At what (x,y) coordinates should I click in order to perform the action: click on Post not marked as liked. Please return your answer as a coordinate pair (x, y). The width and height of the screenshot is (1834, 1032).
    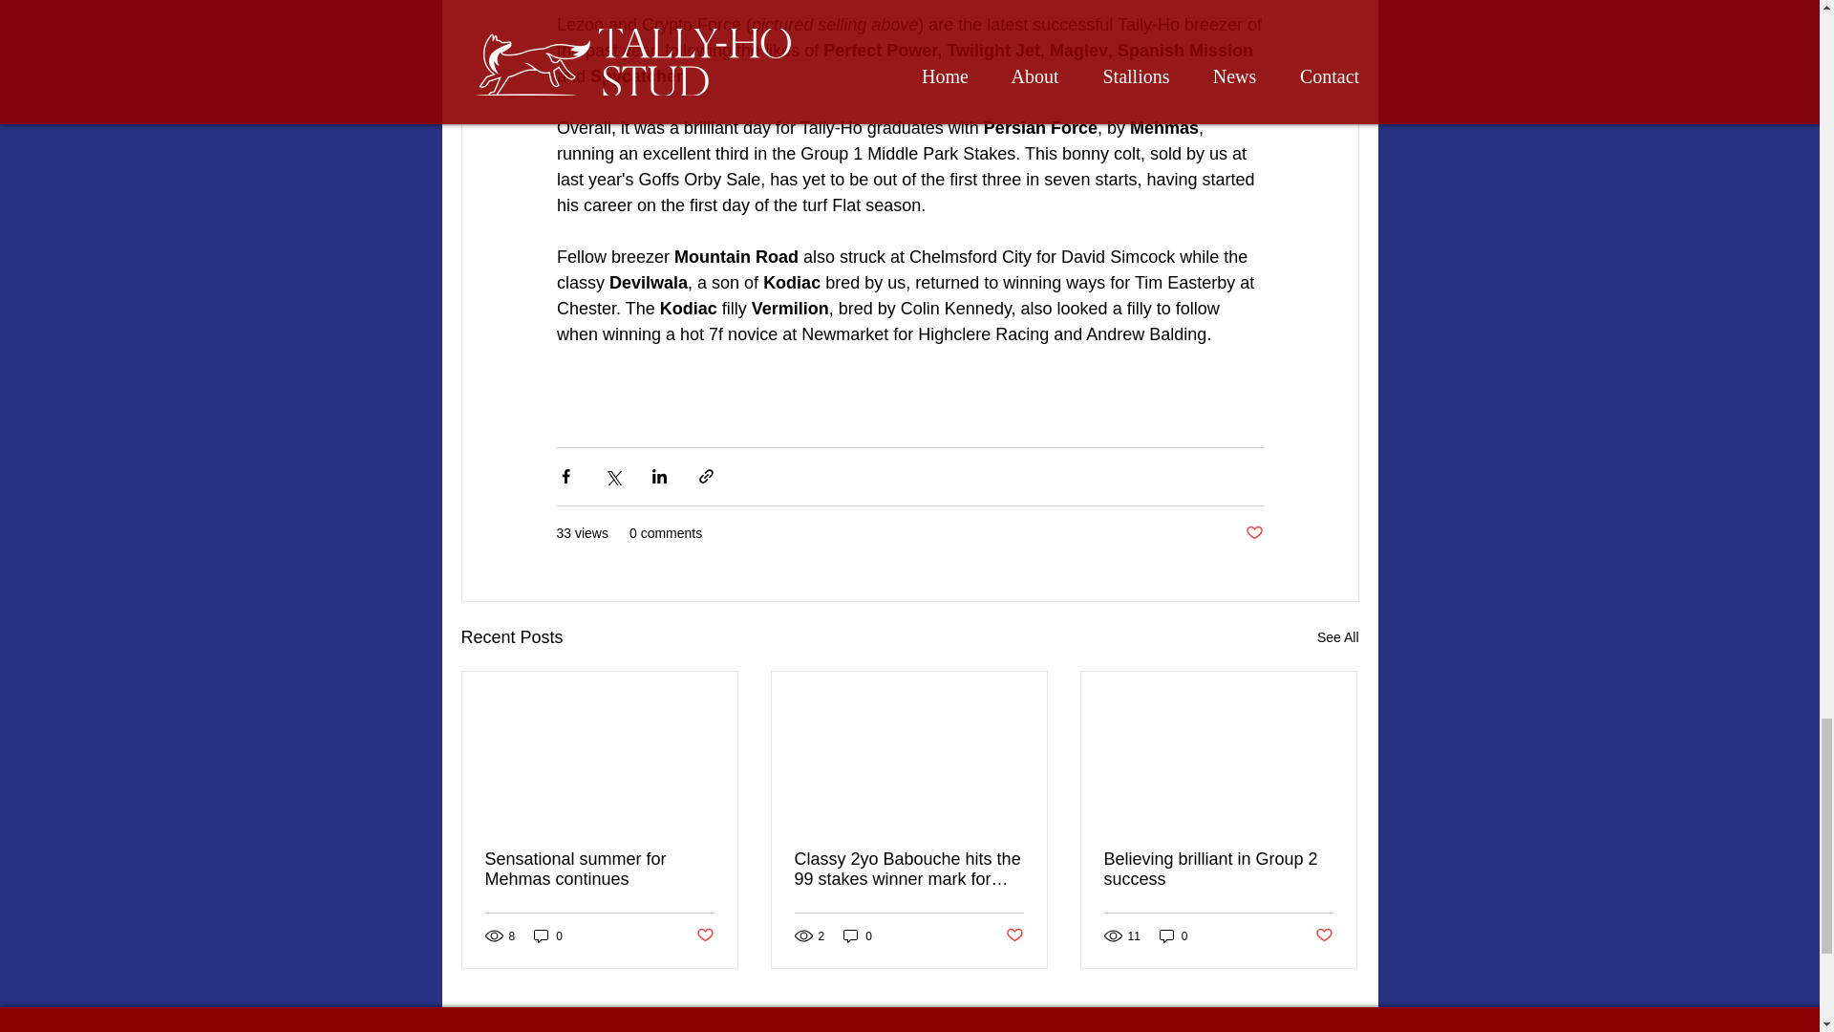
    Looking at the image, I should click on (1324, 935).